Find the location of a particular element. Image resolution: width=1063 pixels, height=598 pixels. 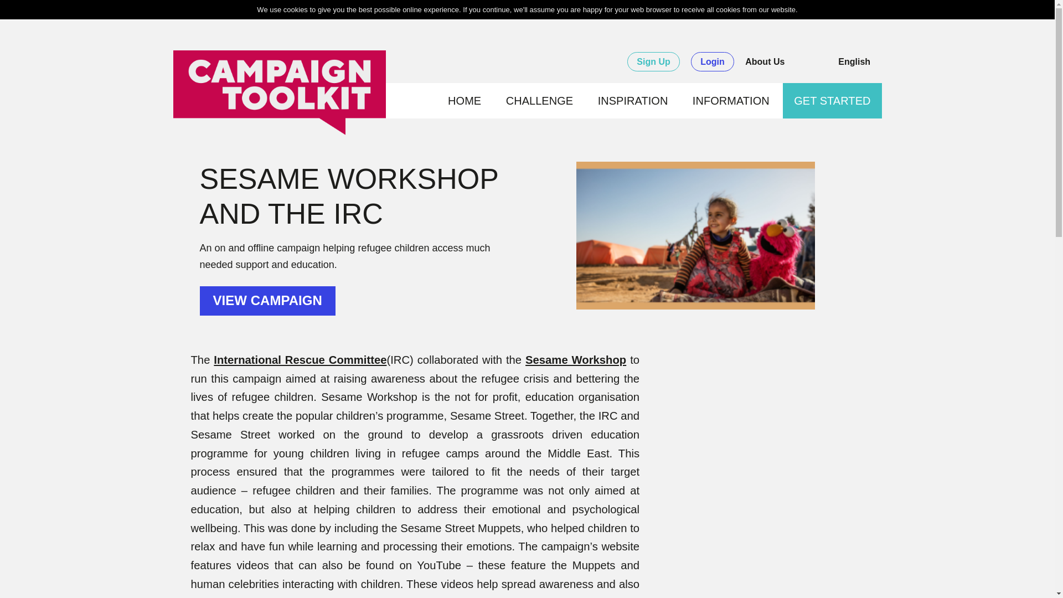

INSPIRATION is located at coordinates (633, 101).